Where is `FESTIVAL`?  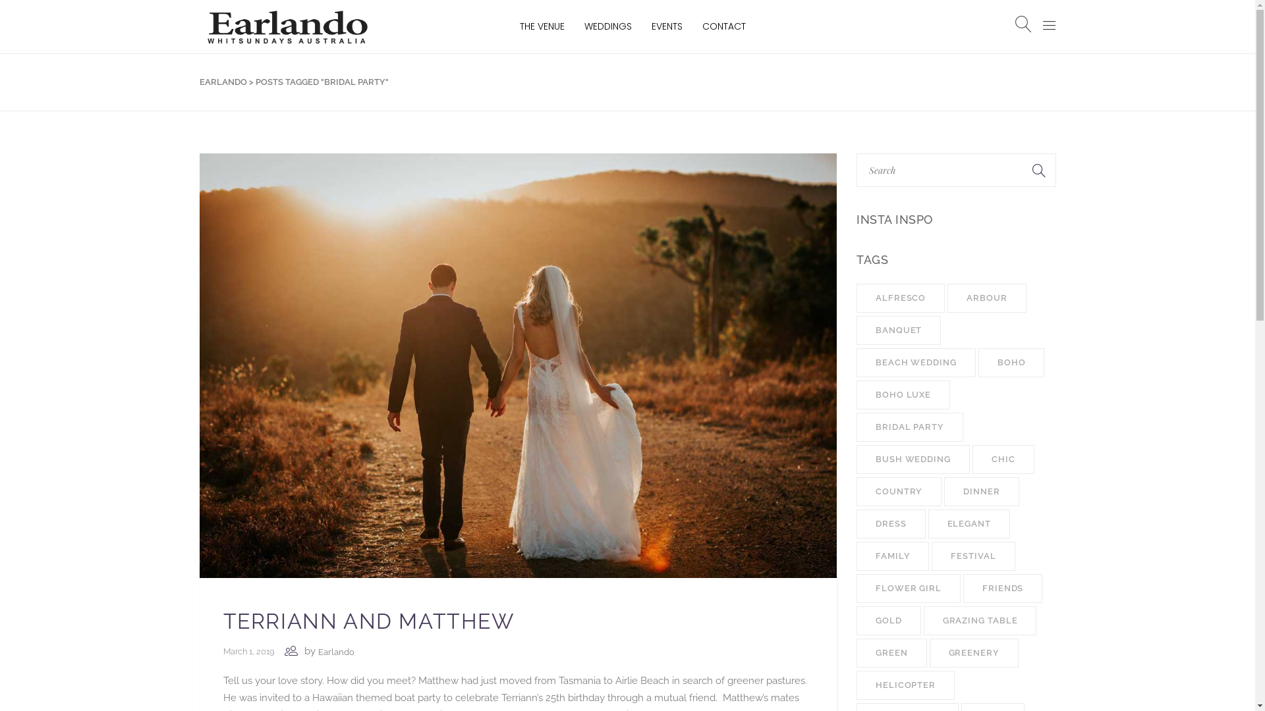 FESTIVAL is located at coordinates (973, 556).